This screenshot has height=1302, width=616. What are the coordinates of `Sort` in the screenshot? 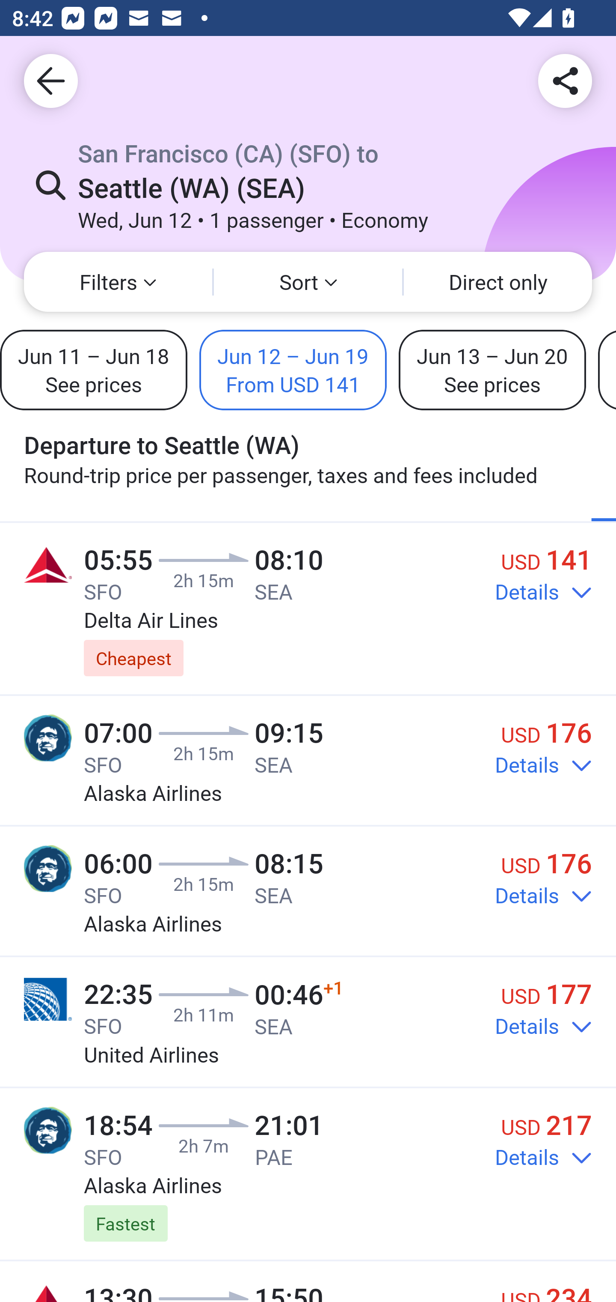 It's located at (308, 282).